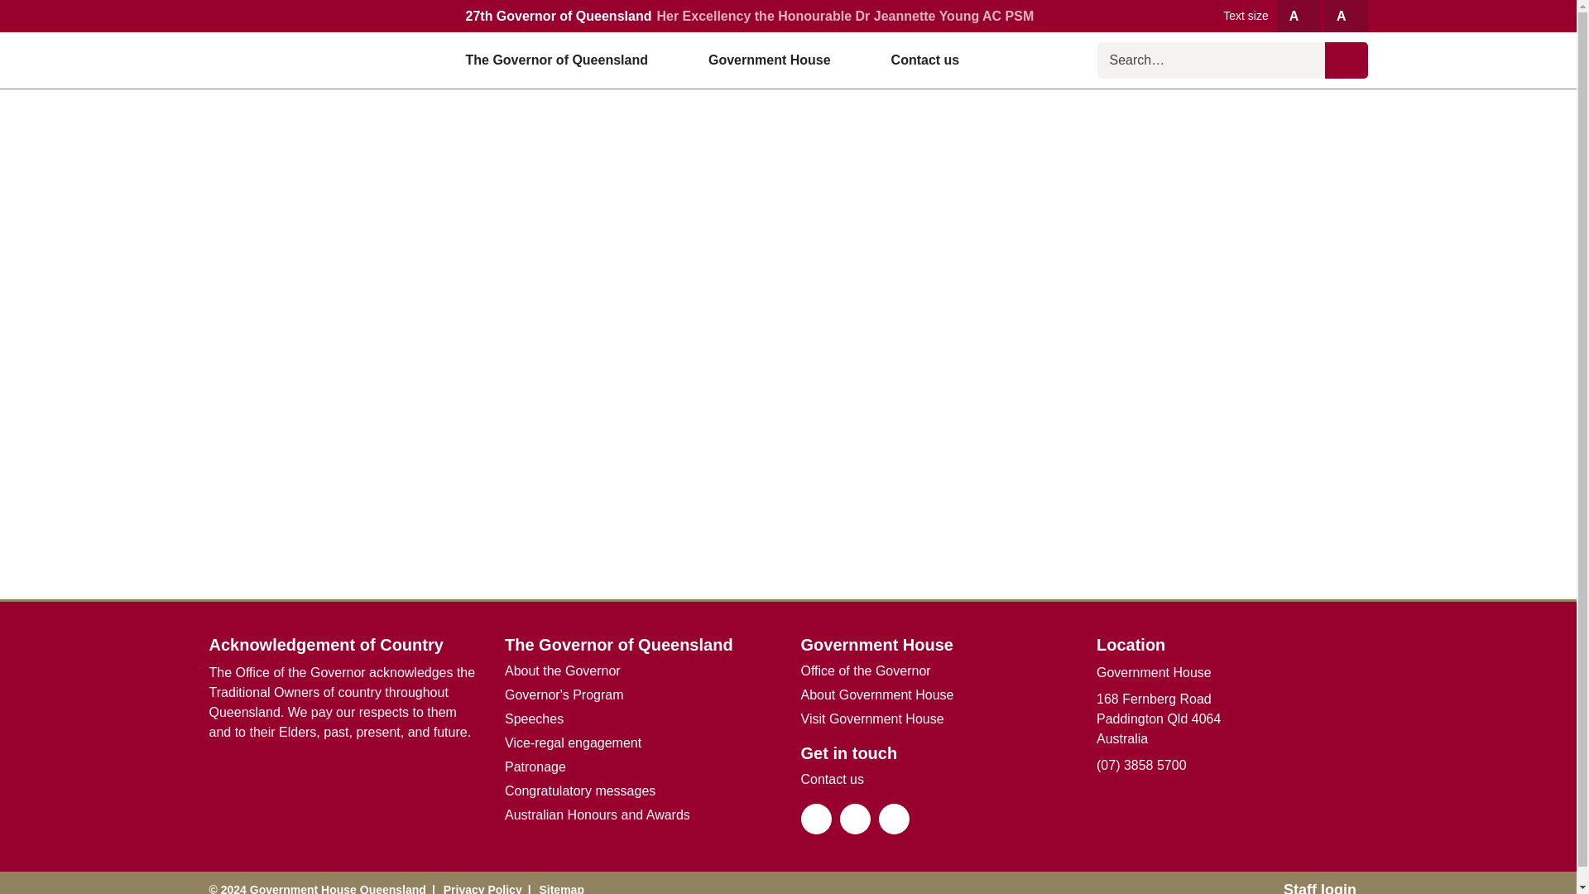 This screenshot has width=1589, height=894. Describe the element at coordinates (563, 670) in the screenshot. I see `About the Governor` at that location.